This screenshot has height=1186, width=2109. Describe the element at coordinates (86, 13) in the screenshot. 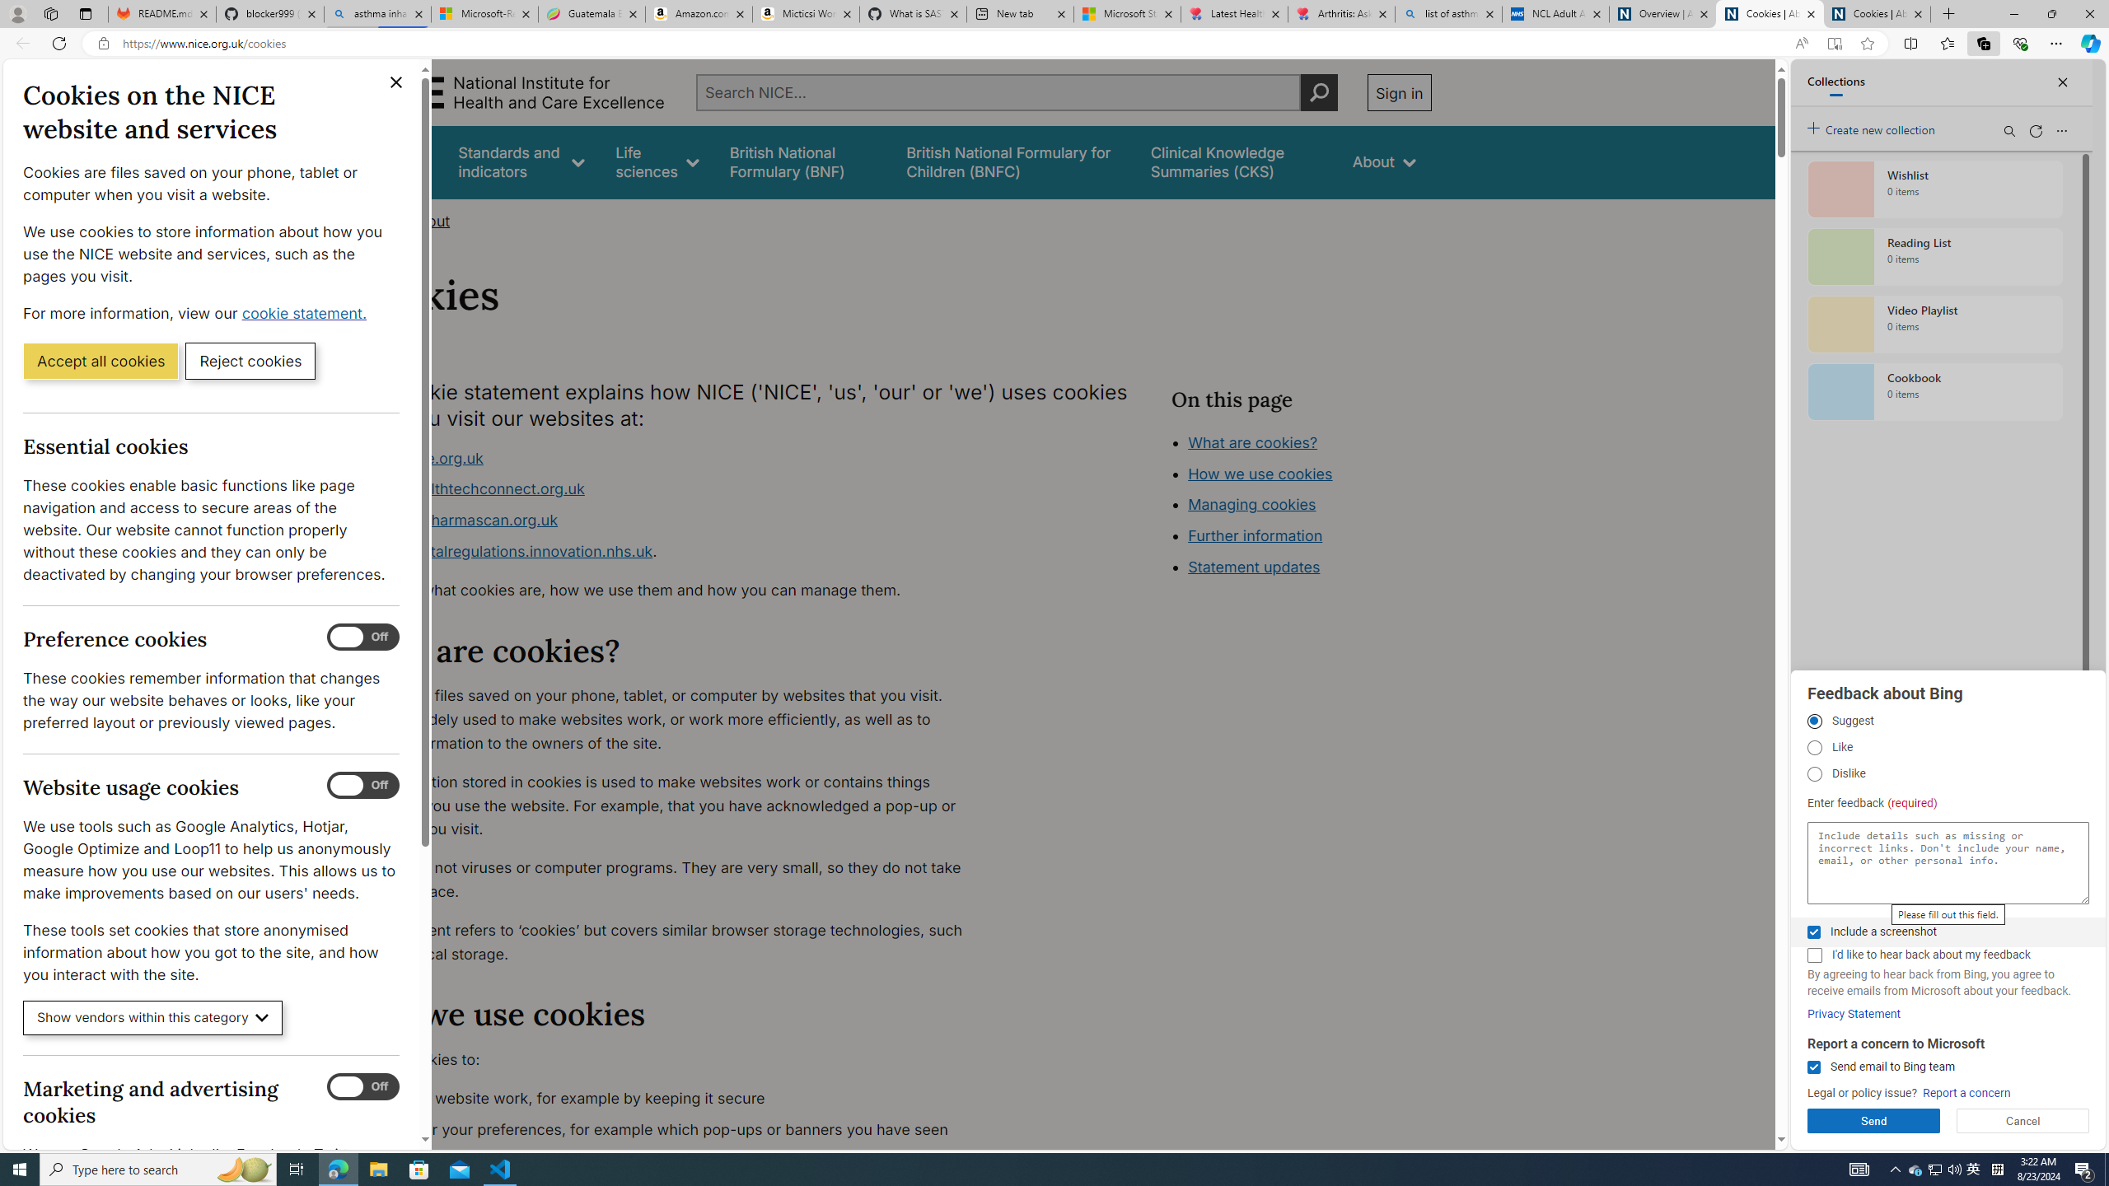

I see `Tab actions menu` at that location.